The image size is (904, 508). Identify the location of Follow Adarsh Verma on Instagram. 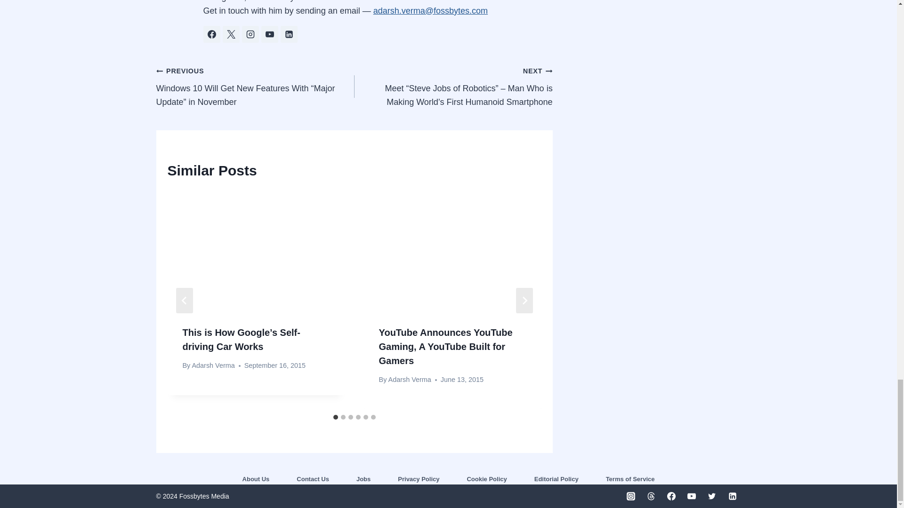
(250, 34).